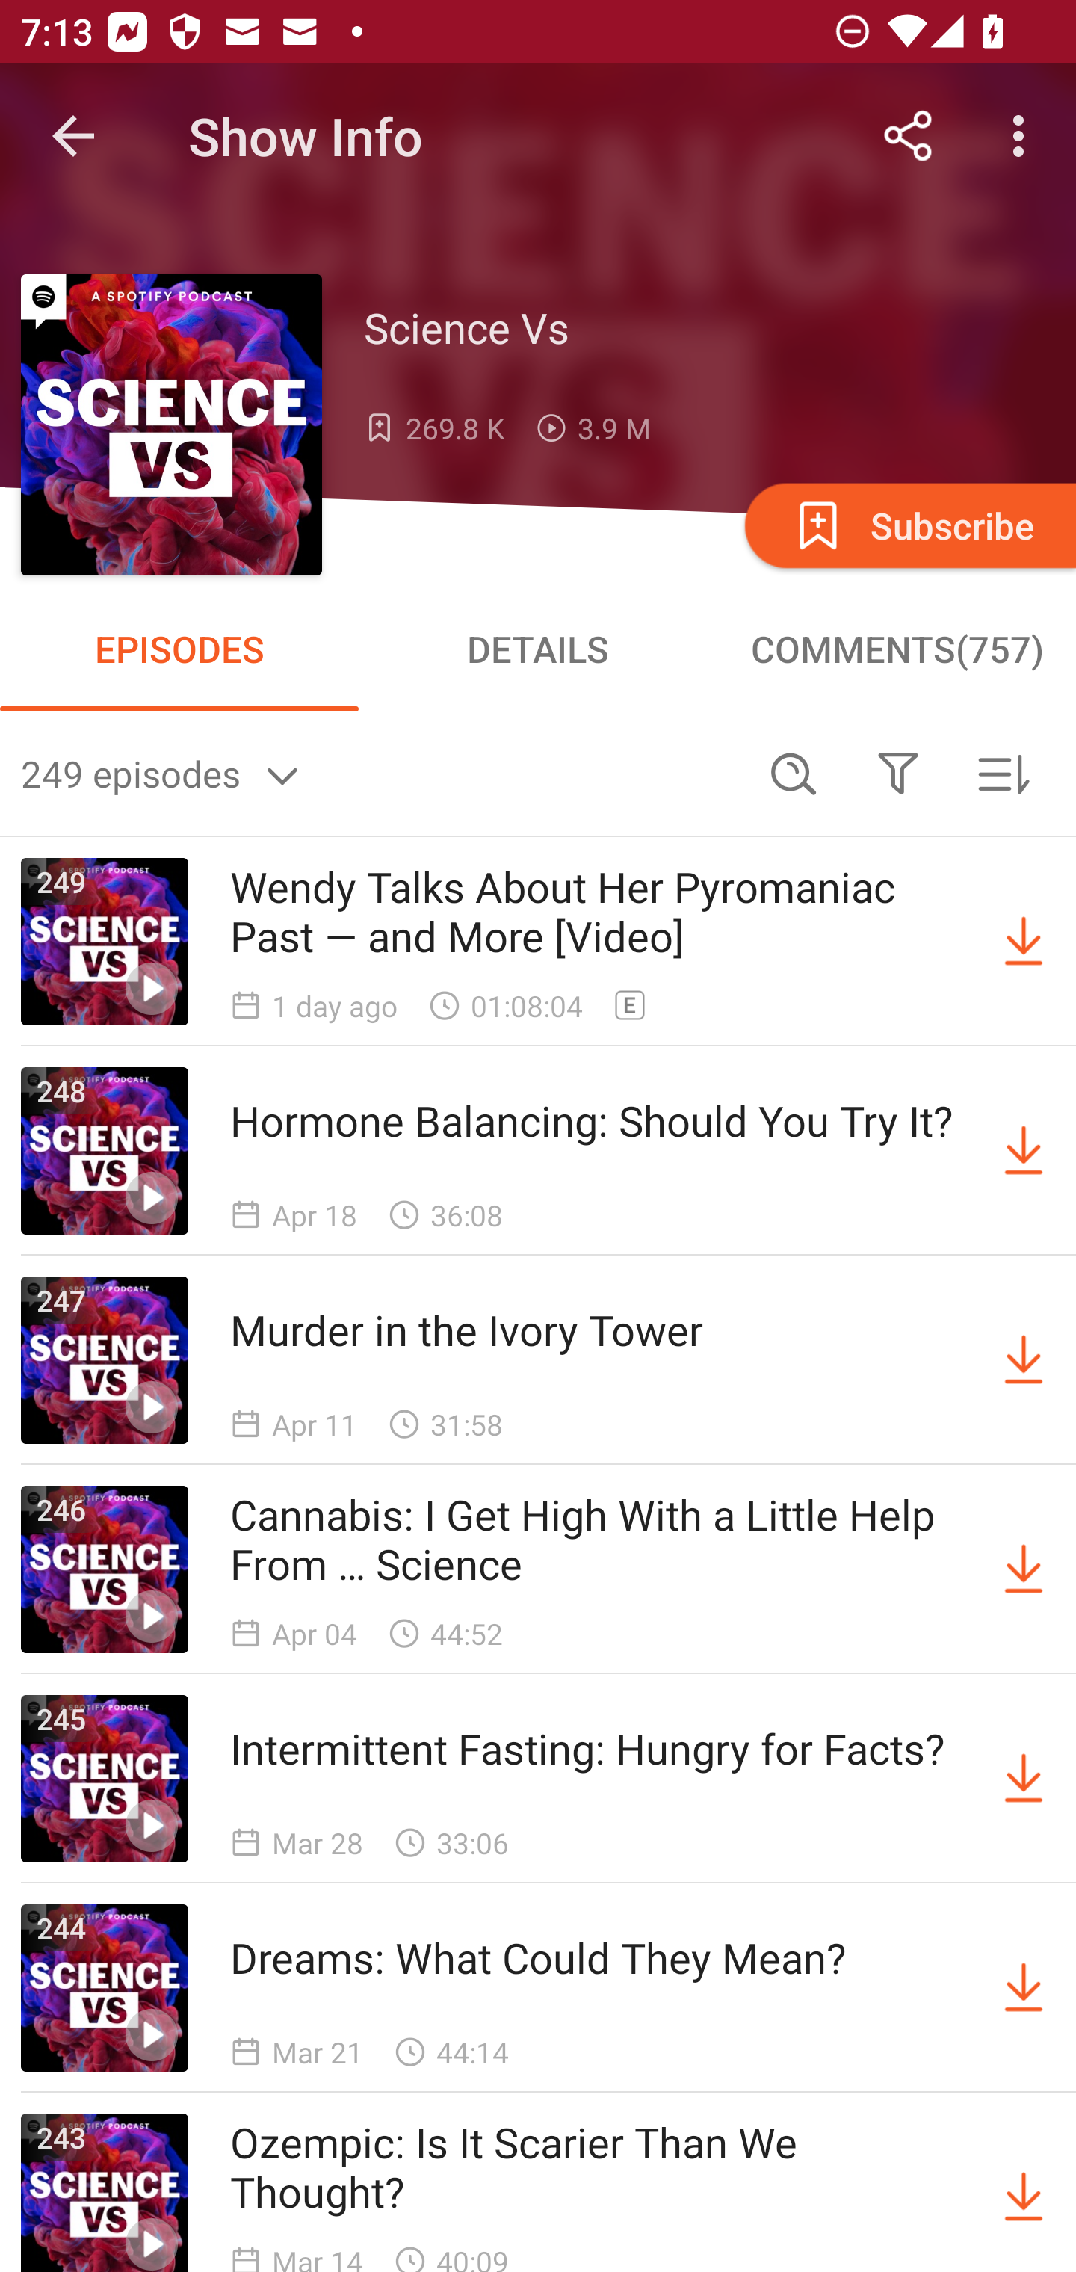 This screenshot has width=1076, height=2272. Describe the element at coordinates (179, 649) in the screenshot. I see `EPISODES` at that location.